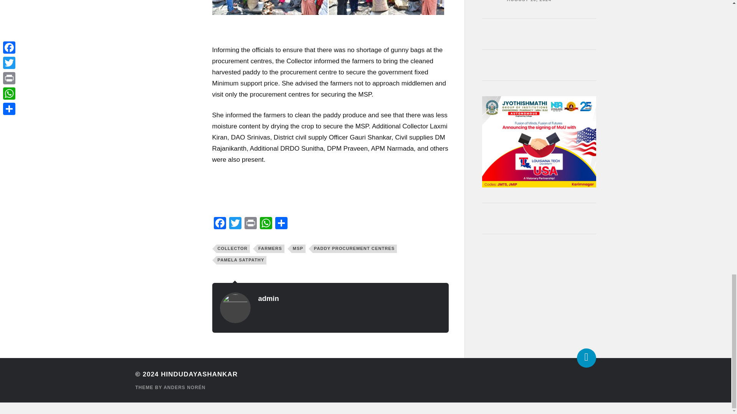  What do you see at coordinates (233, 248) in the screenshot?
I see `COLLECTOR` at bounding box center [233, 248].